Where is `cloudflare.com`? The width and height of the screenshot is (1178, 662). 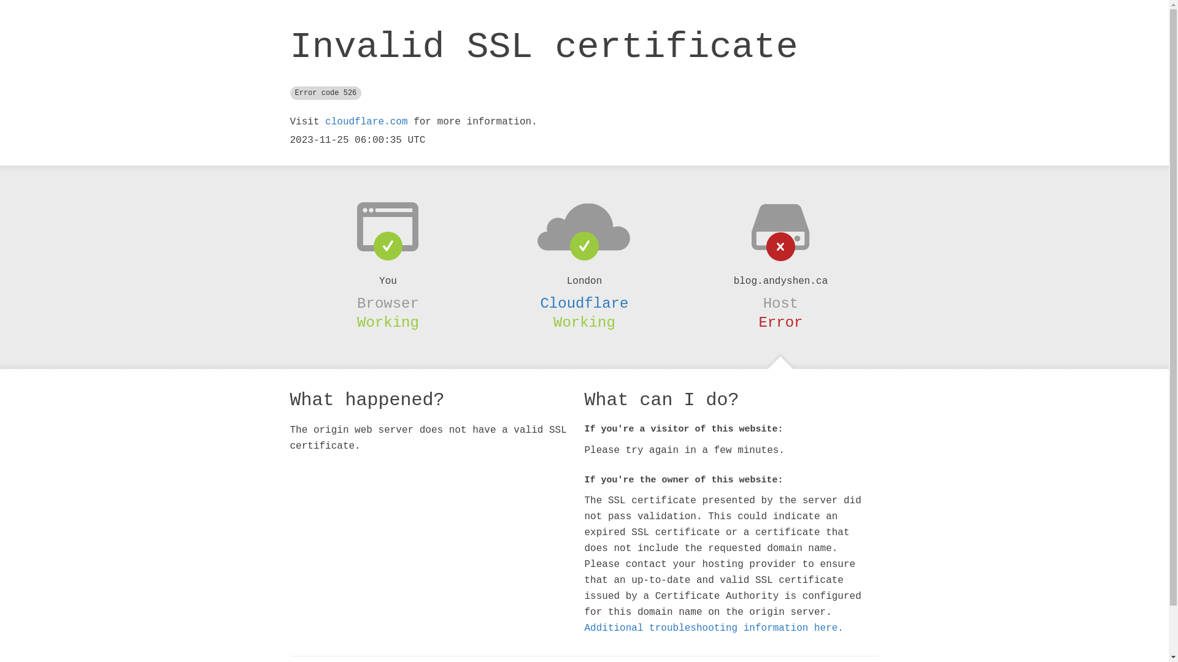
cloudflare.com is located at coordinates (366, 122).